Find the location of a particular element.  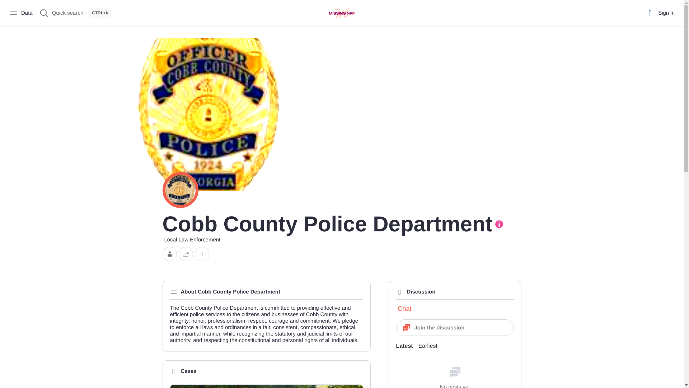

Data is located at coordinates (20, 13).